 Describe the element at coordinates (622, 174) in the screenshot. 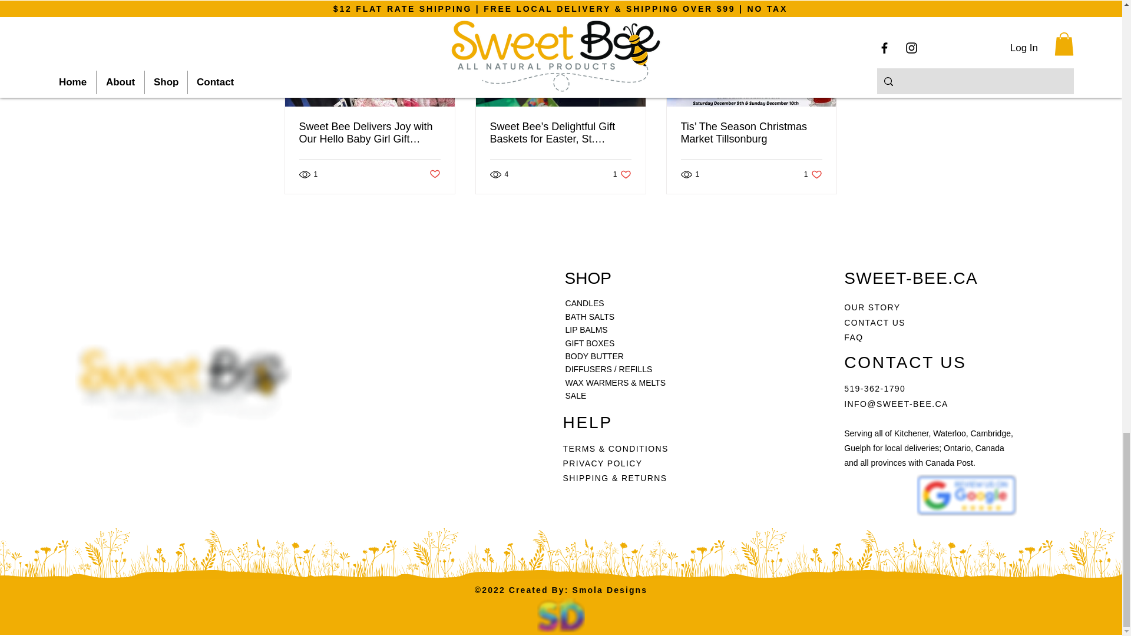

I see `Sweet Bee Delivers Joy with Our Hello Baby Girl Gift Basket` at that location.